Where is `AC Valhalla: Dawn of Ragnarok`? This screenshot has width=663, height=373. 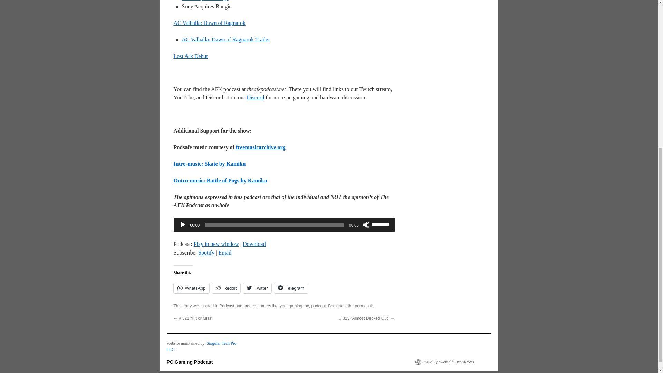
AC Valhalla: Dawn of Ragnarok is located at coordinates (209, 23).